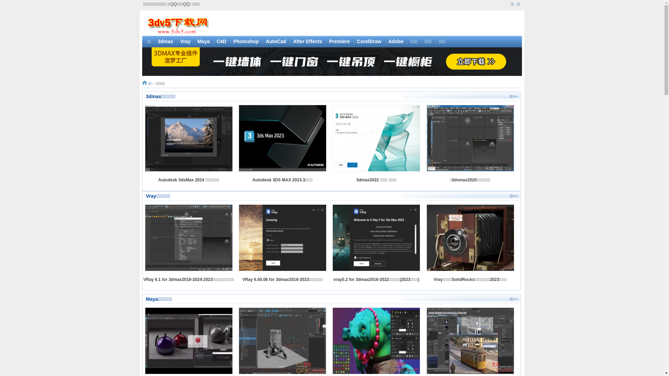 This screenshot has width=669, height=376. I want to click on Adobe, so click(396, 41).